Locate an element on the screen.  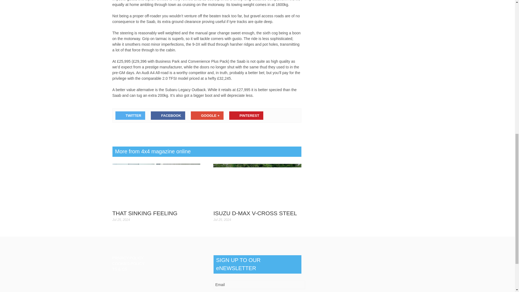
FACEBOOK is located at coordinates (168, 115).